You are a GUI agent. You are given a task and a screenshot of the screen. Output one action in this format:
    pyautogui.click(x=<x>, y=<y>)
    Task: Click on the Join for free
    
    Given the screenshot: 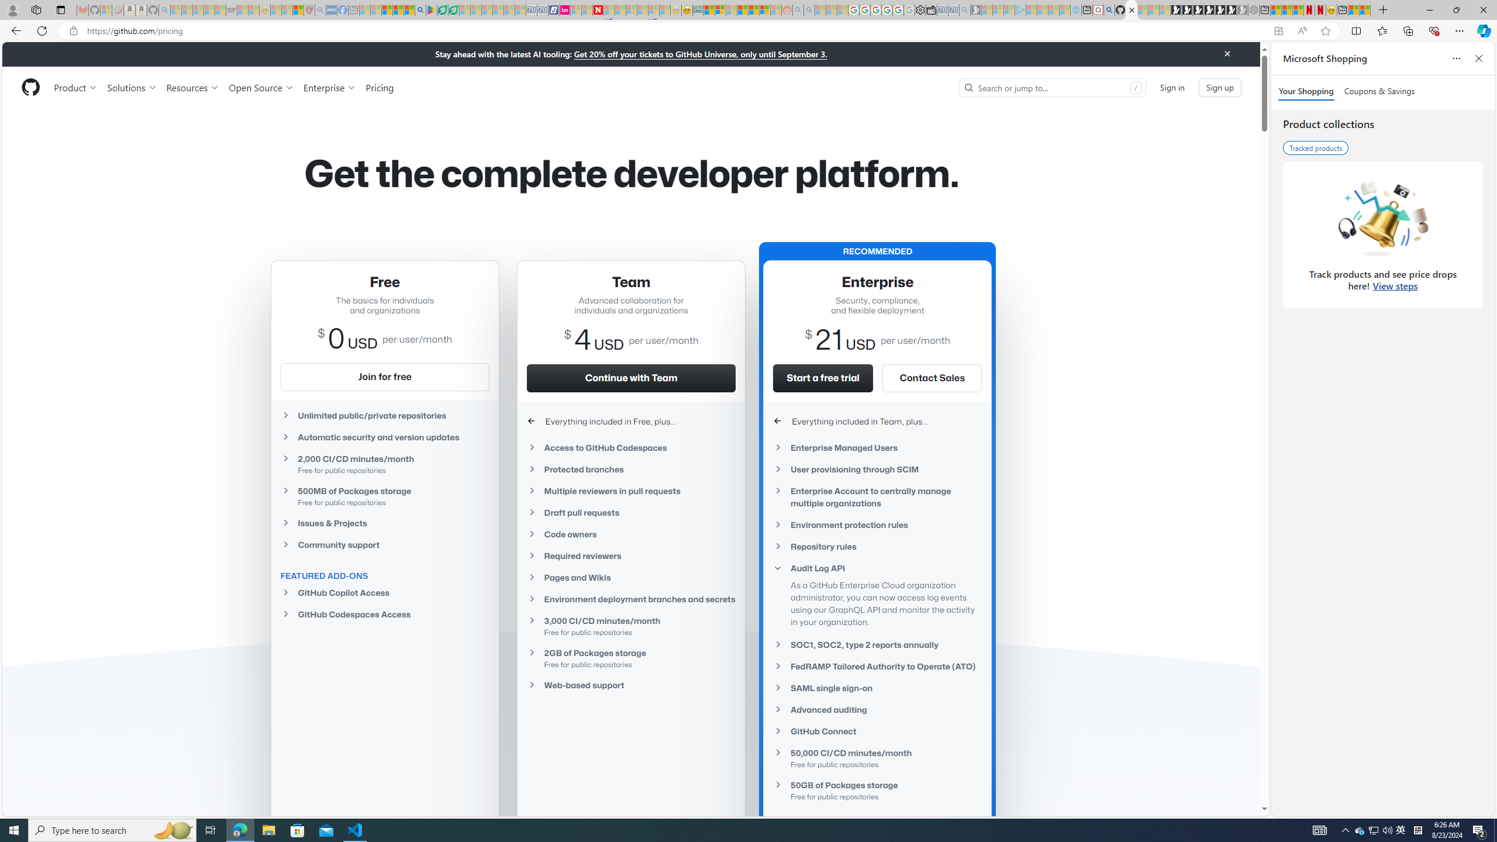 What is the action you would take?
    pyautogui.click(x=385, y=377)
    